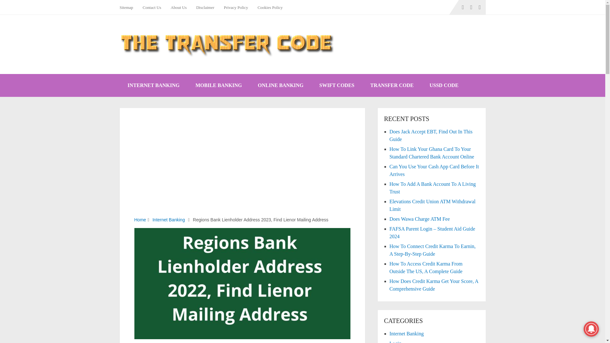 Image resolution: width=610 pixels, height=343 pixels. I want to click on INTERNET BANKING, so click(153, 85).